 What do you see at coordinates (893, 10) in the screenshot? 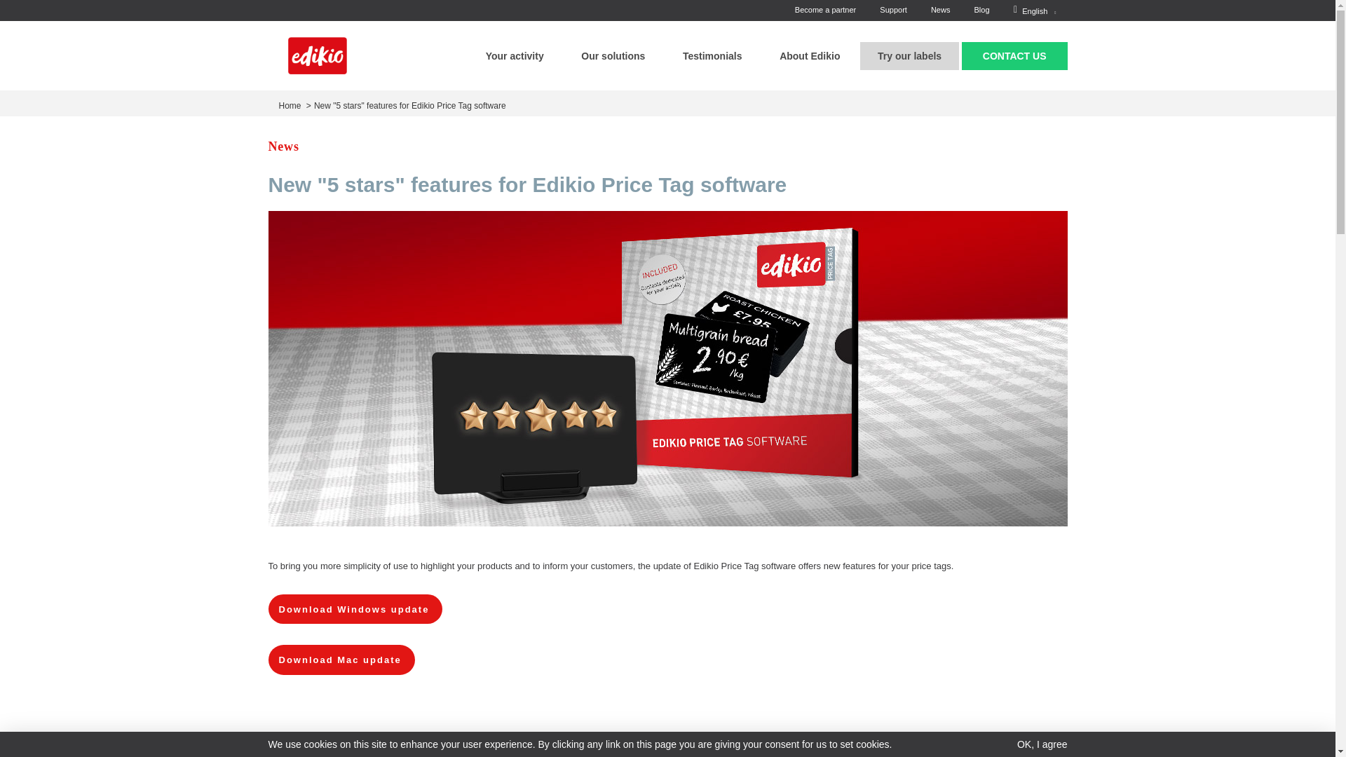
I see `Support` at bounding box center [893, 10].